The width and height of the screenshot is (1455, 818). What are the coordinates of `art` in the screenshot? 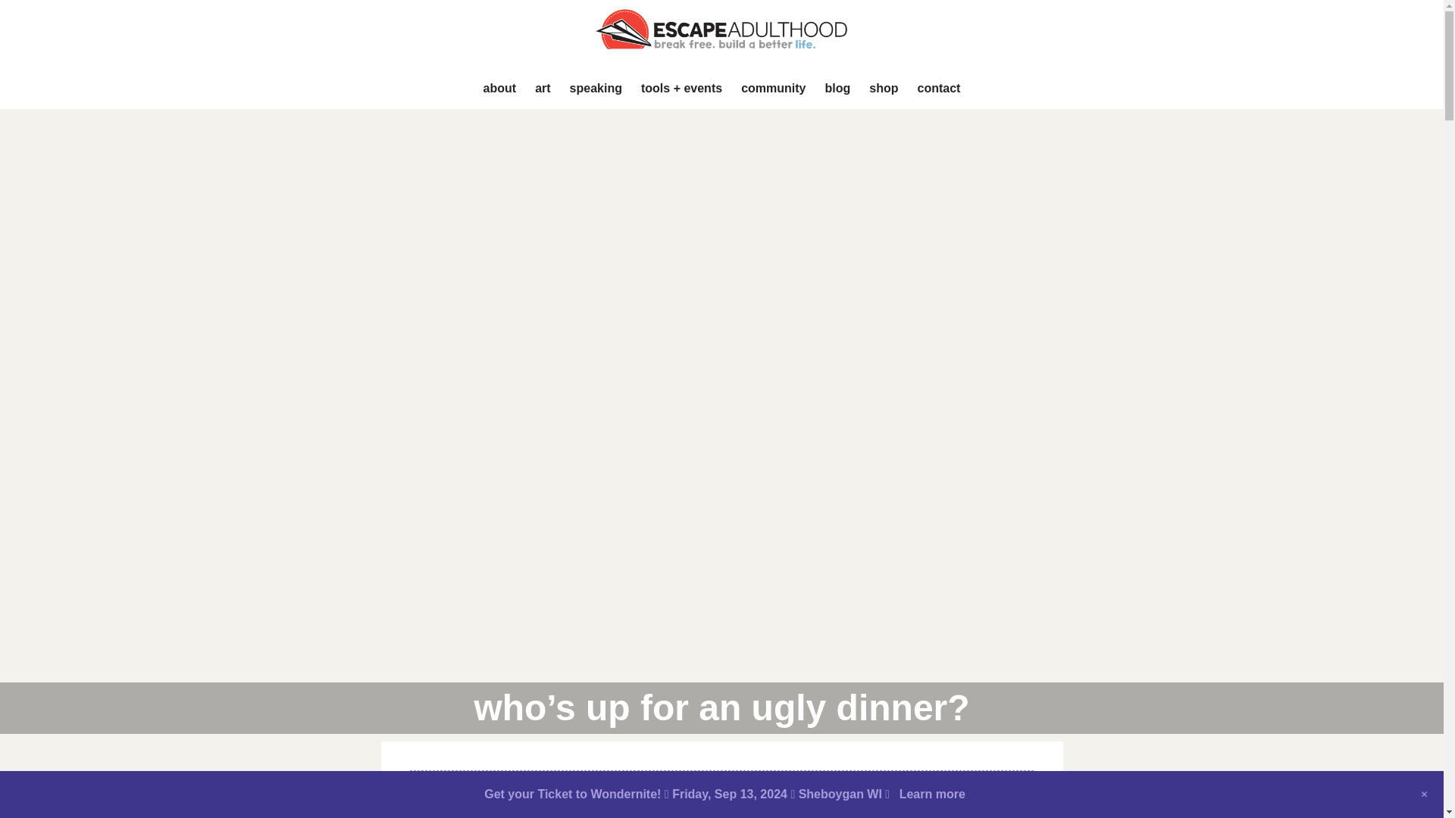 It's located at (542, 89).